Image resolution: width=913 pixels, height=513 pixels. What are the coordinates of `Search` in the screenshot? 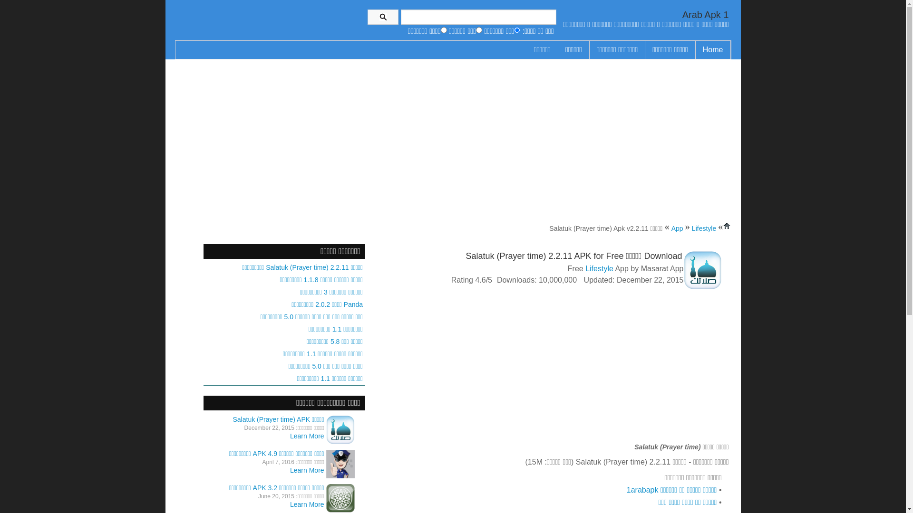 It's located at (383, 17).